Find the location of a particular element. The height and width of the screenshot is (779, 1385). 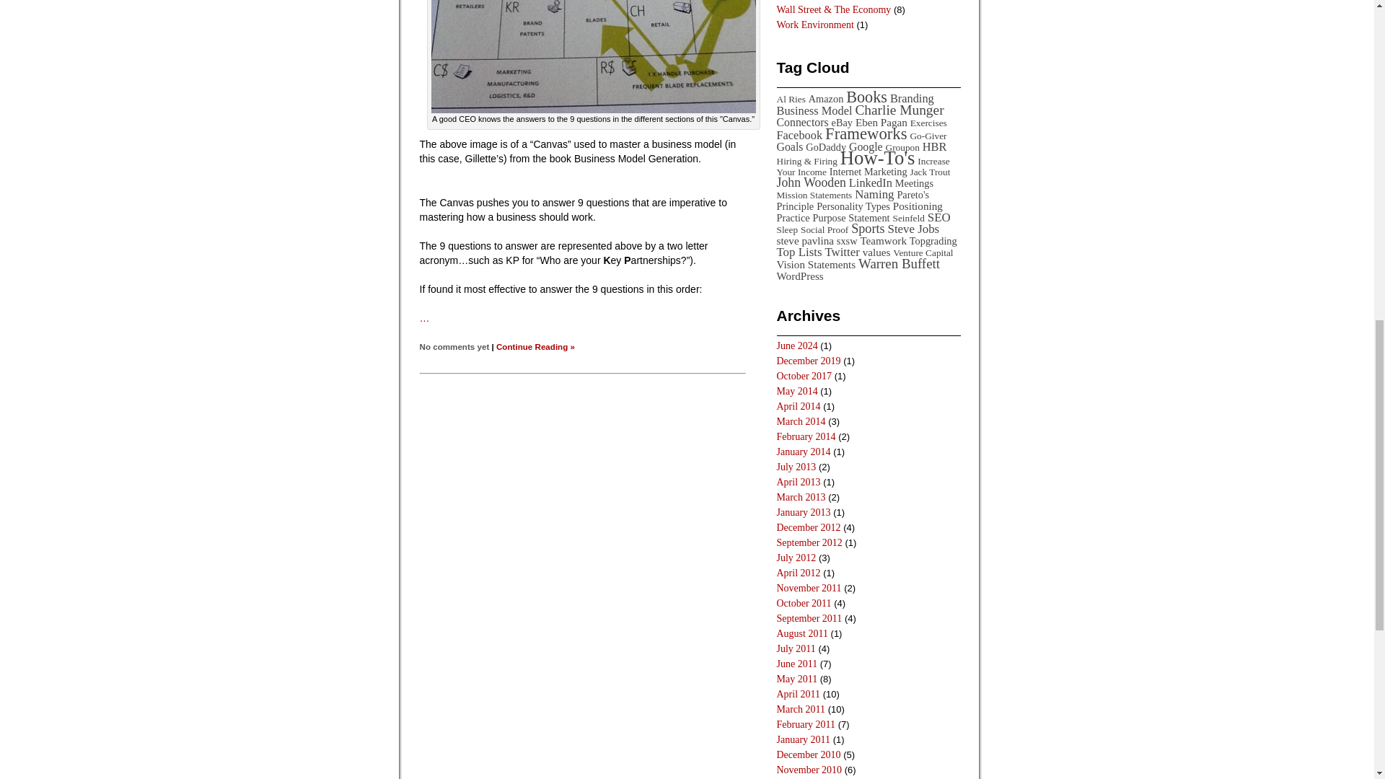

Business Model Canvas of Gillette is located at coordinates (593, 56).